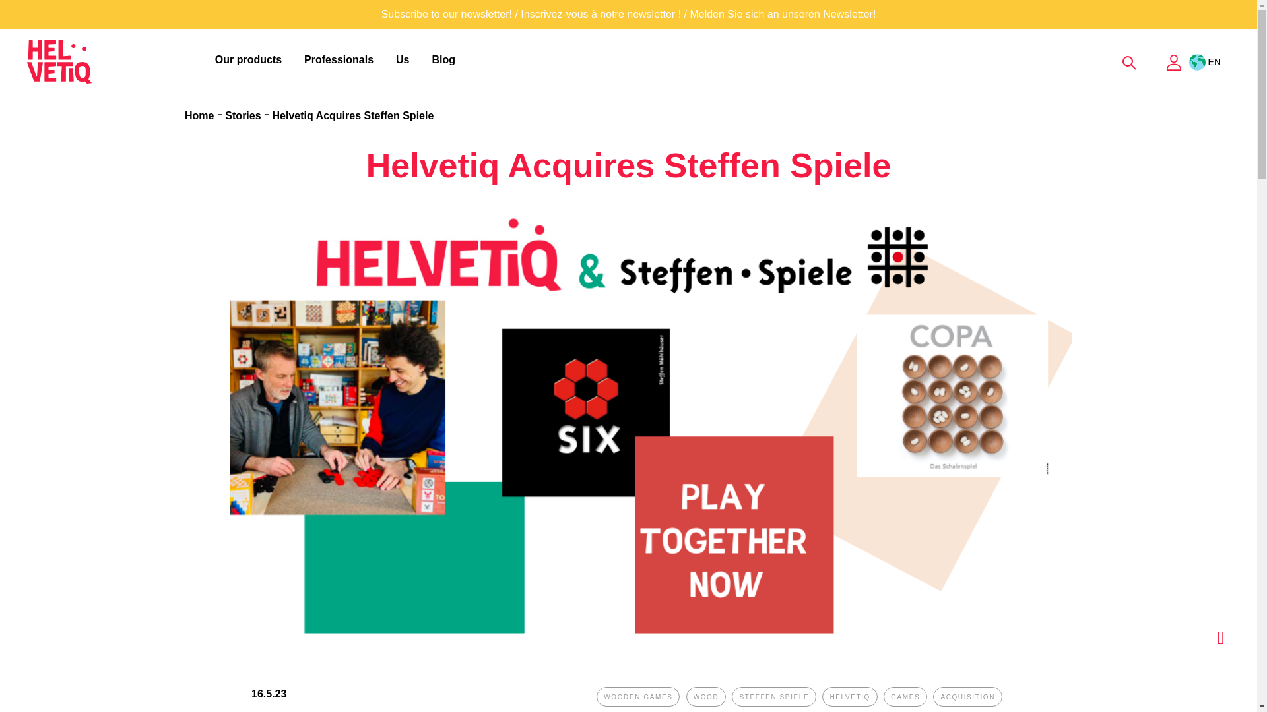  Describe the element at coordinates (637, 697) in the screenshot. I see `wooden games` at that location.